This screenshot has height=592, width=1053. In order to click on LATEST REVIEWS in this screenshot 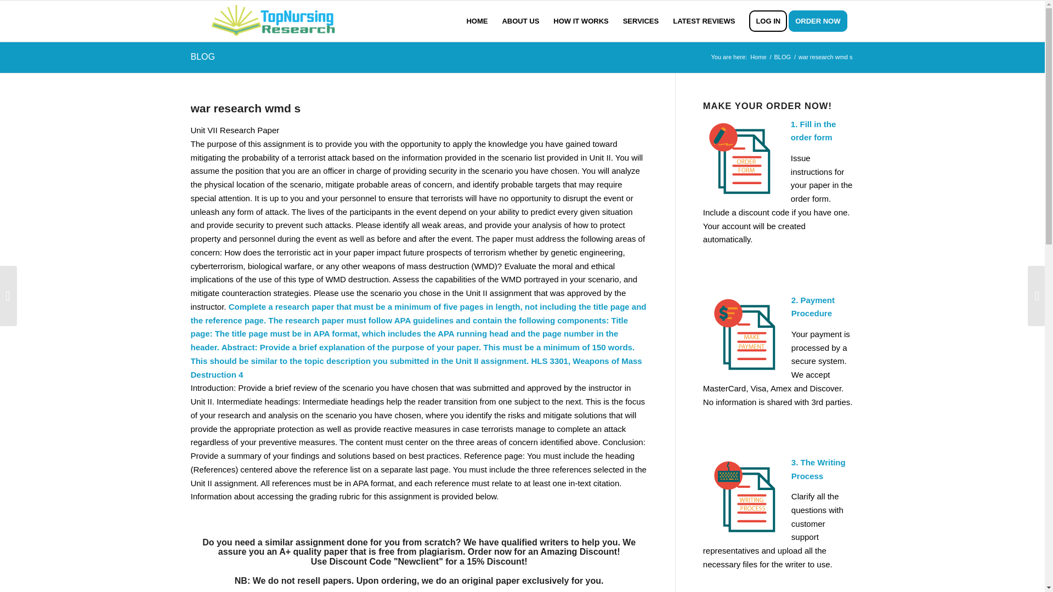, I will do `click(704, 21)`.